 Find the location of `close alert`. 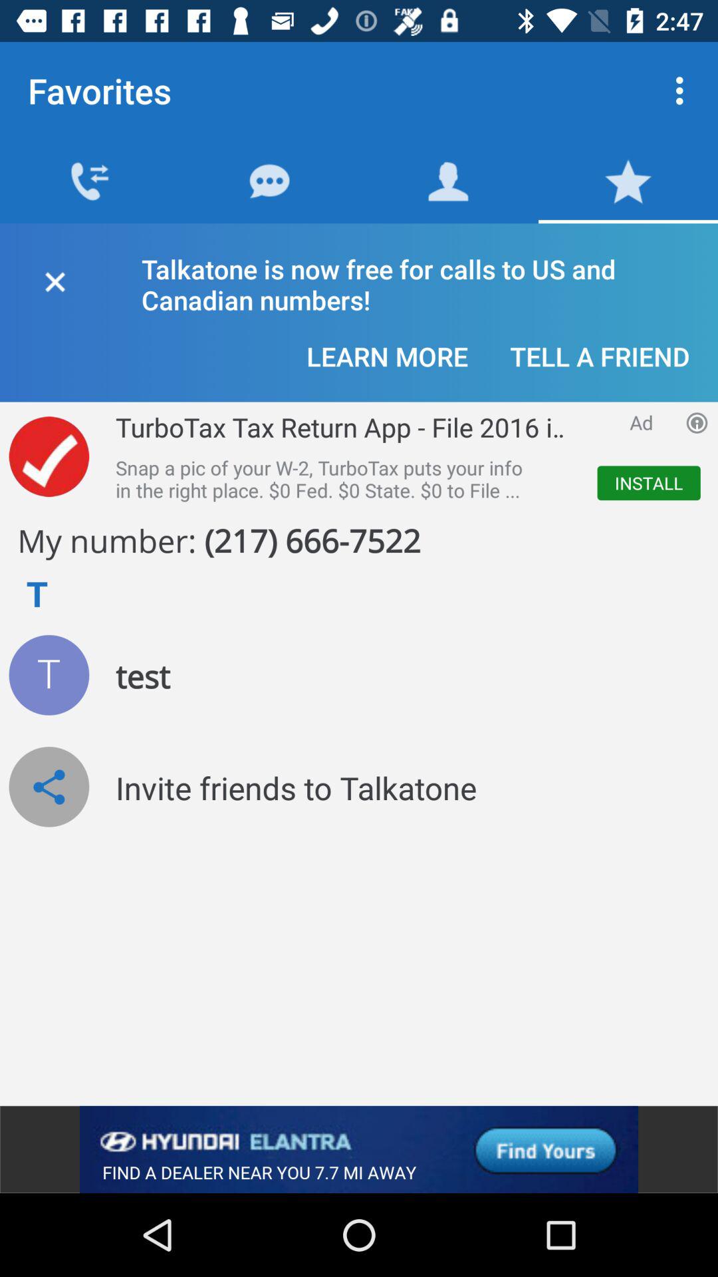

close alert is located at coordinates (55, 279).